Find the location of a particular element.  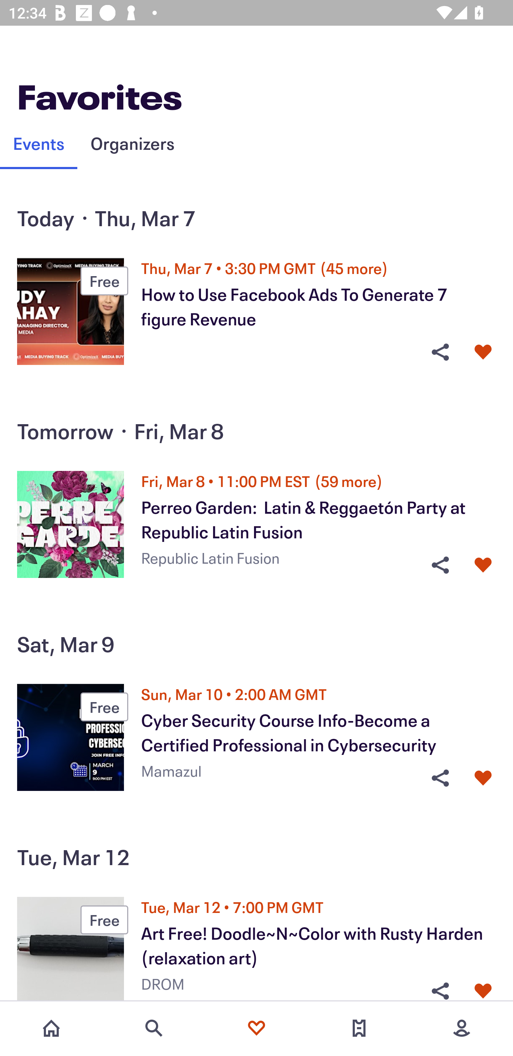

Unlike event is located at coordinates (483, 778).